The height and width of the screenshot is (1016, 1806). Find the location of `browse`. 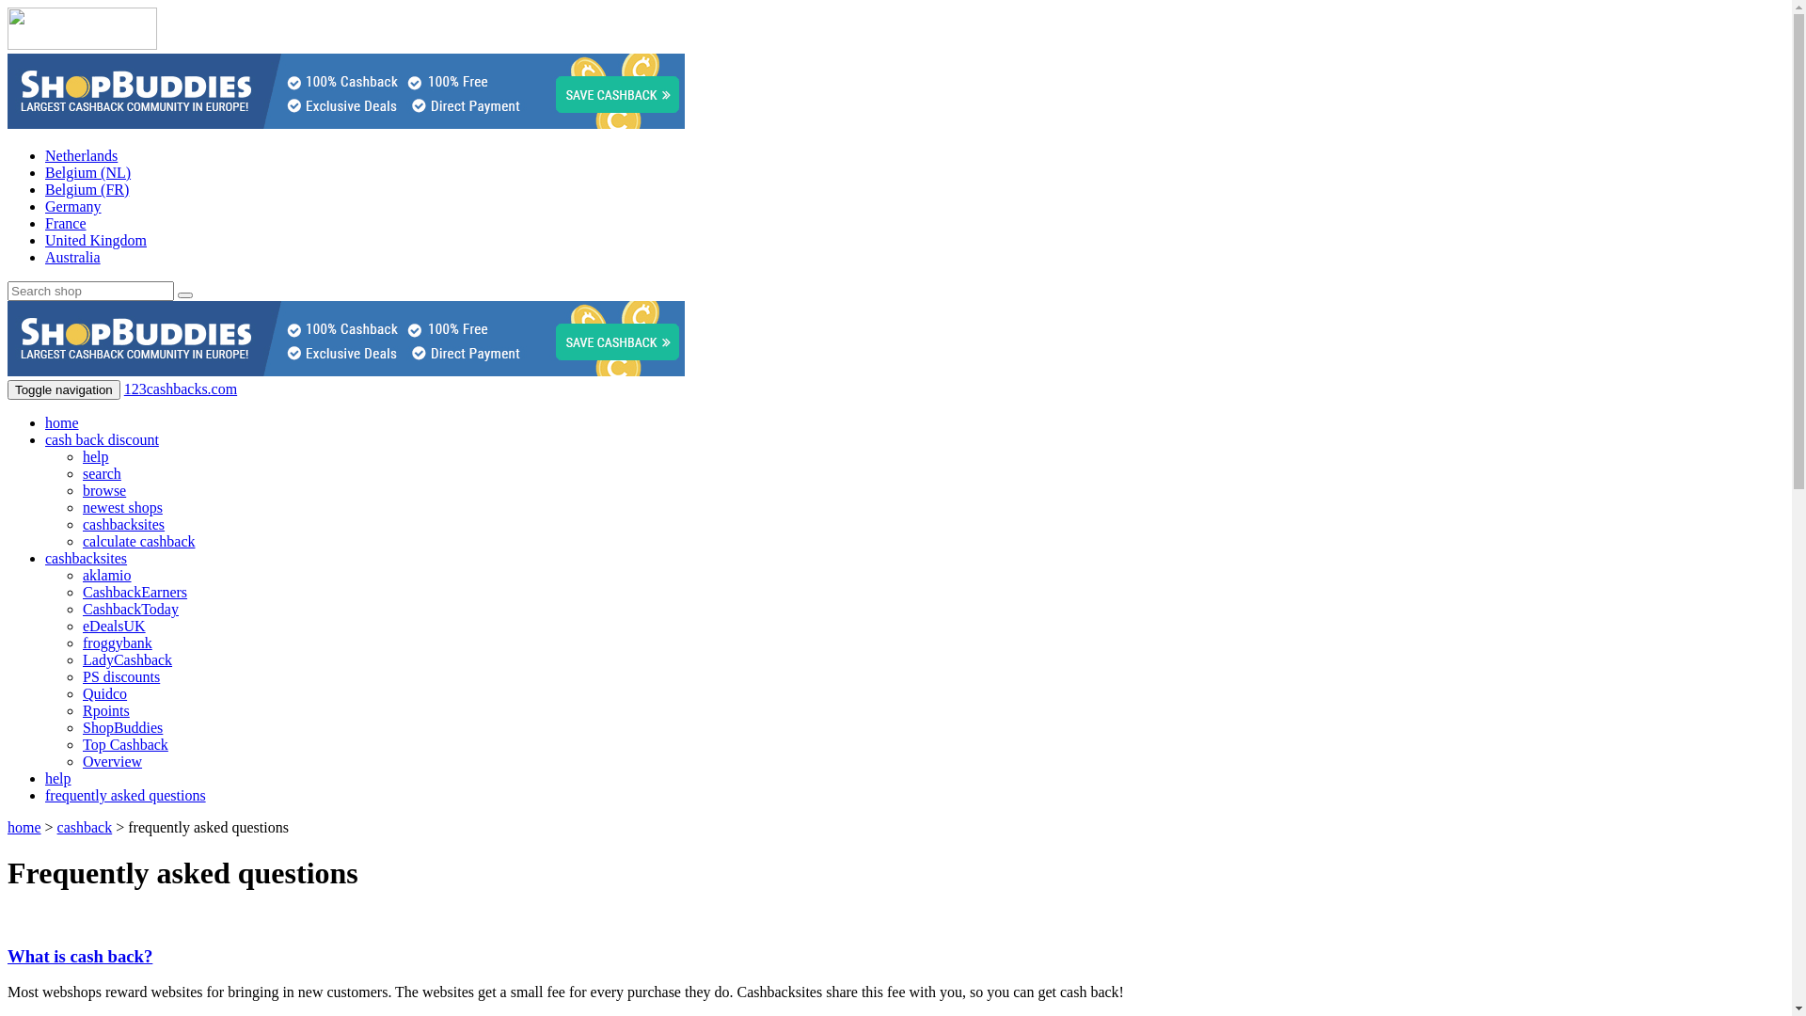

browse is located at coordinates (104, 491).